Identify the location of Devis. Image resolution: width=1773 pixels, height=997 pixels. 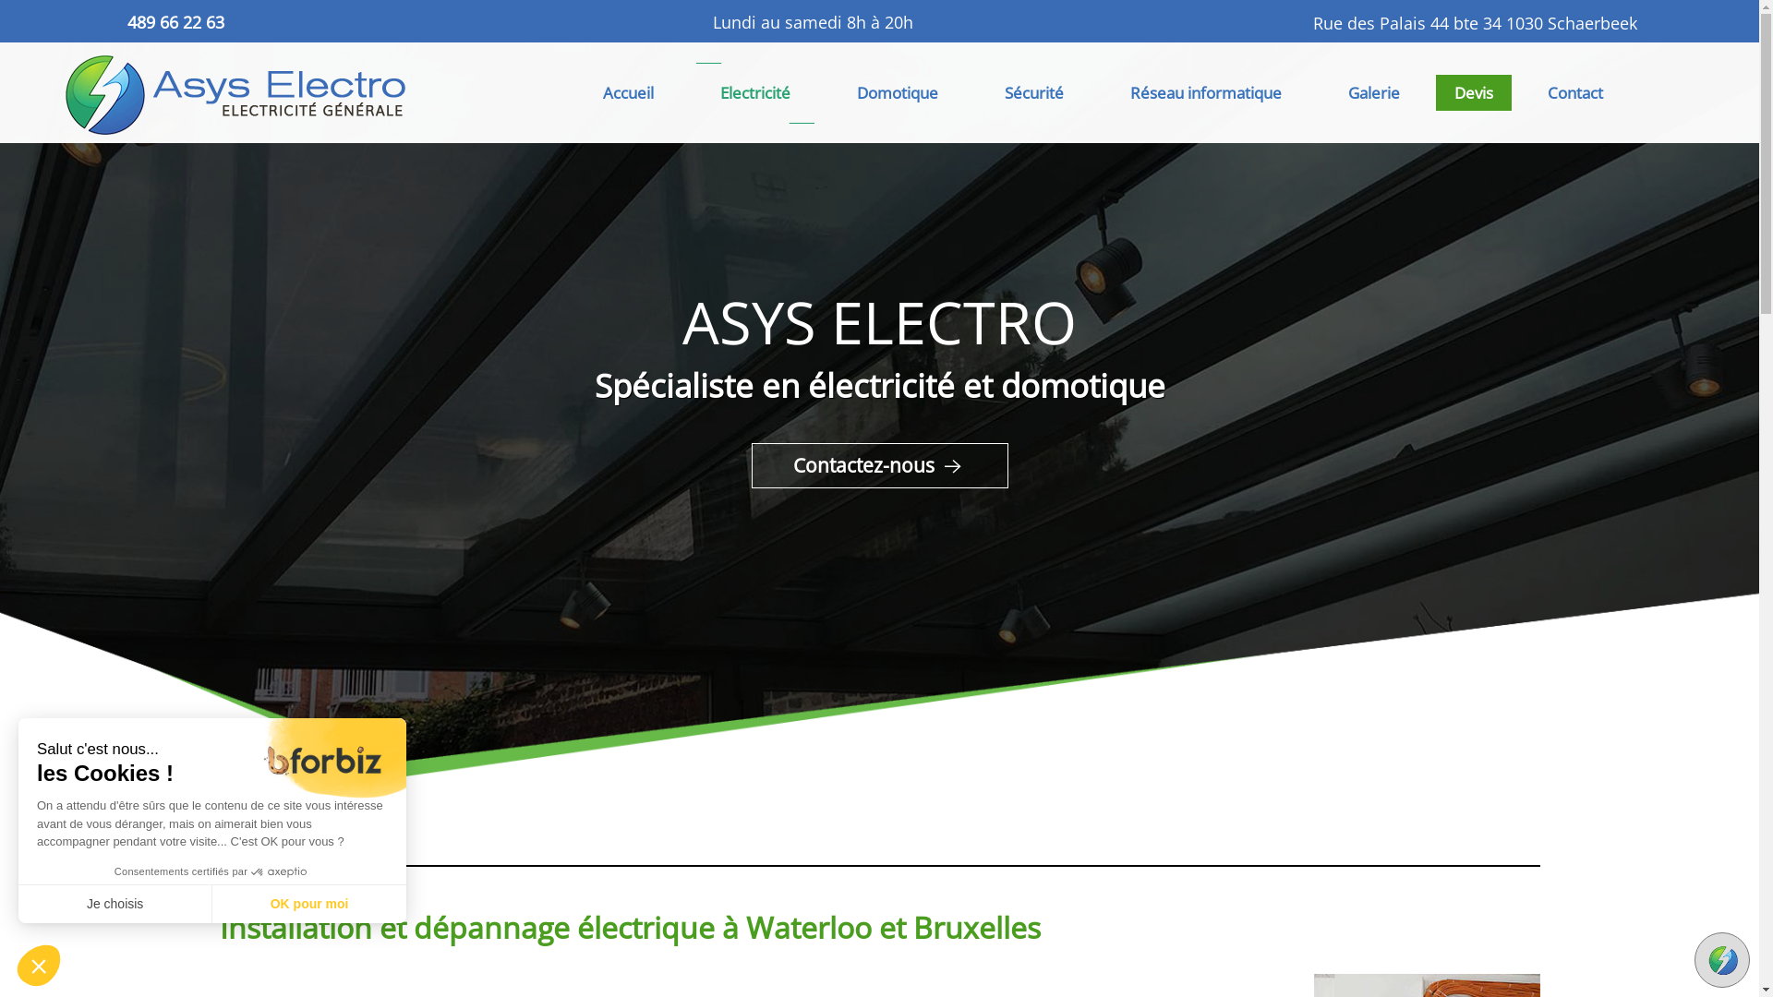
(1474, 92).